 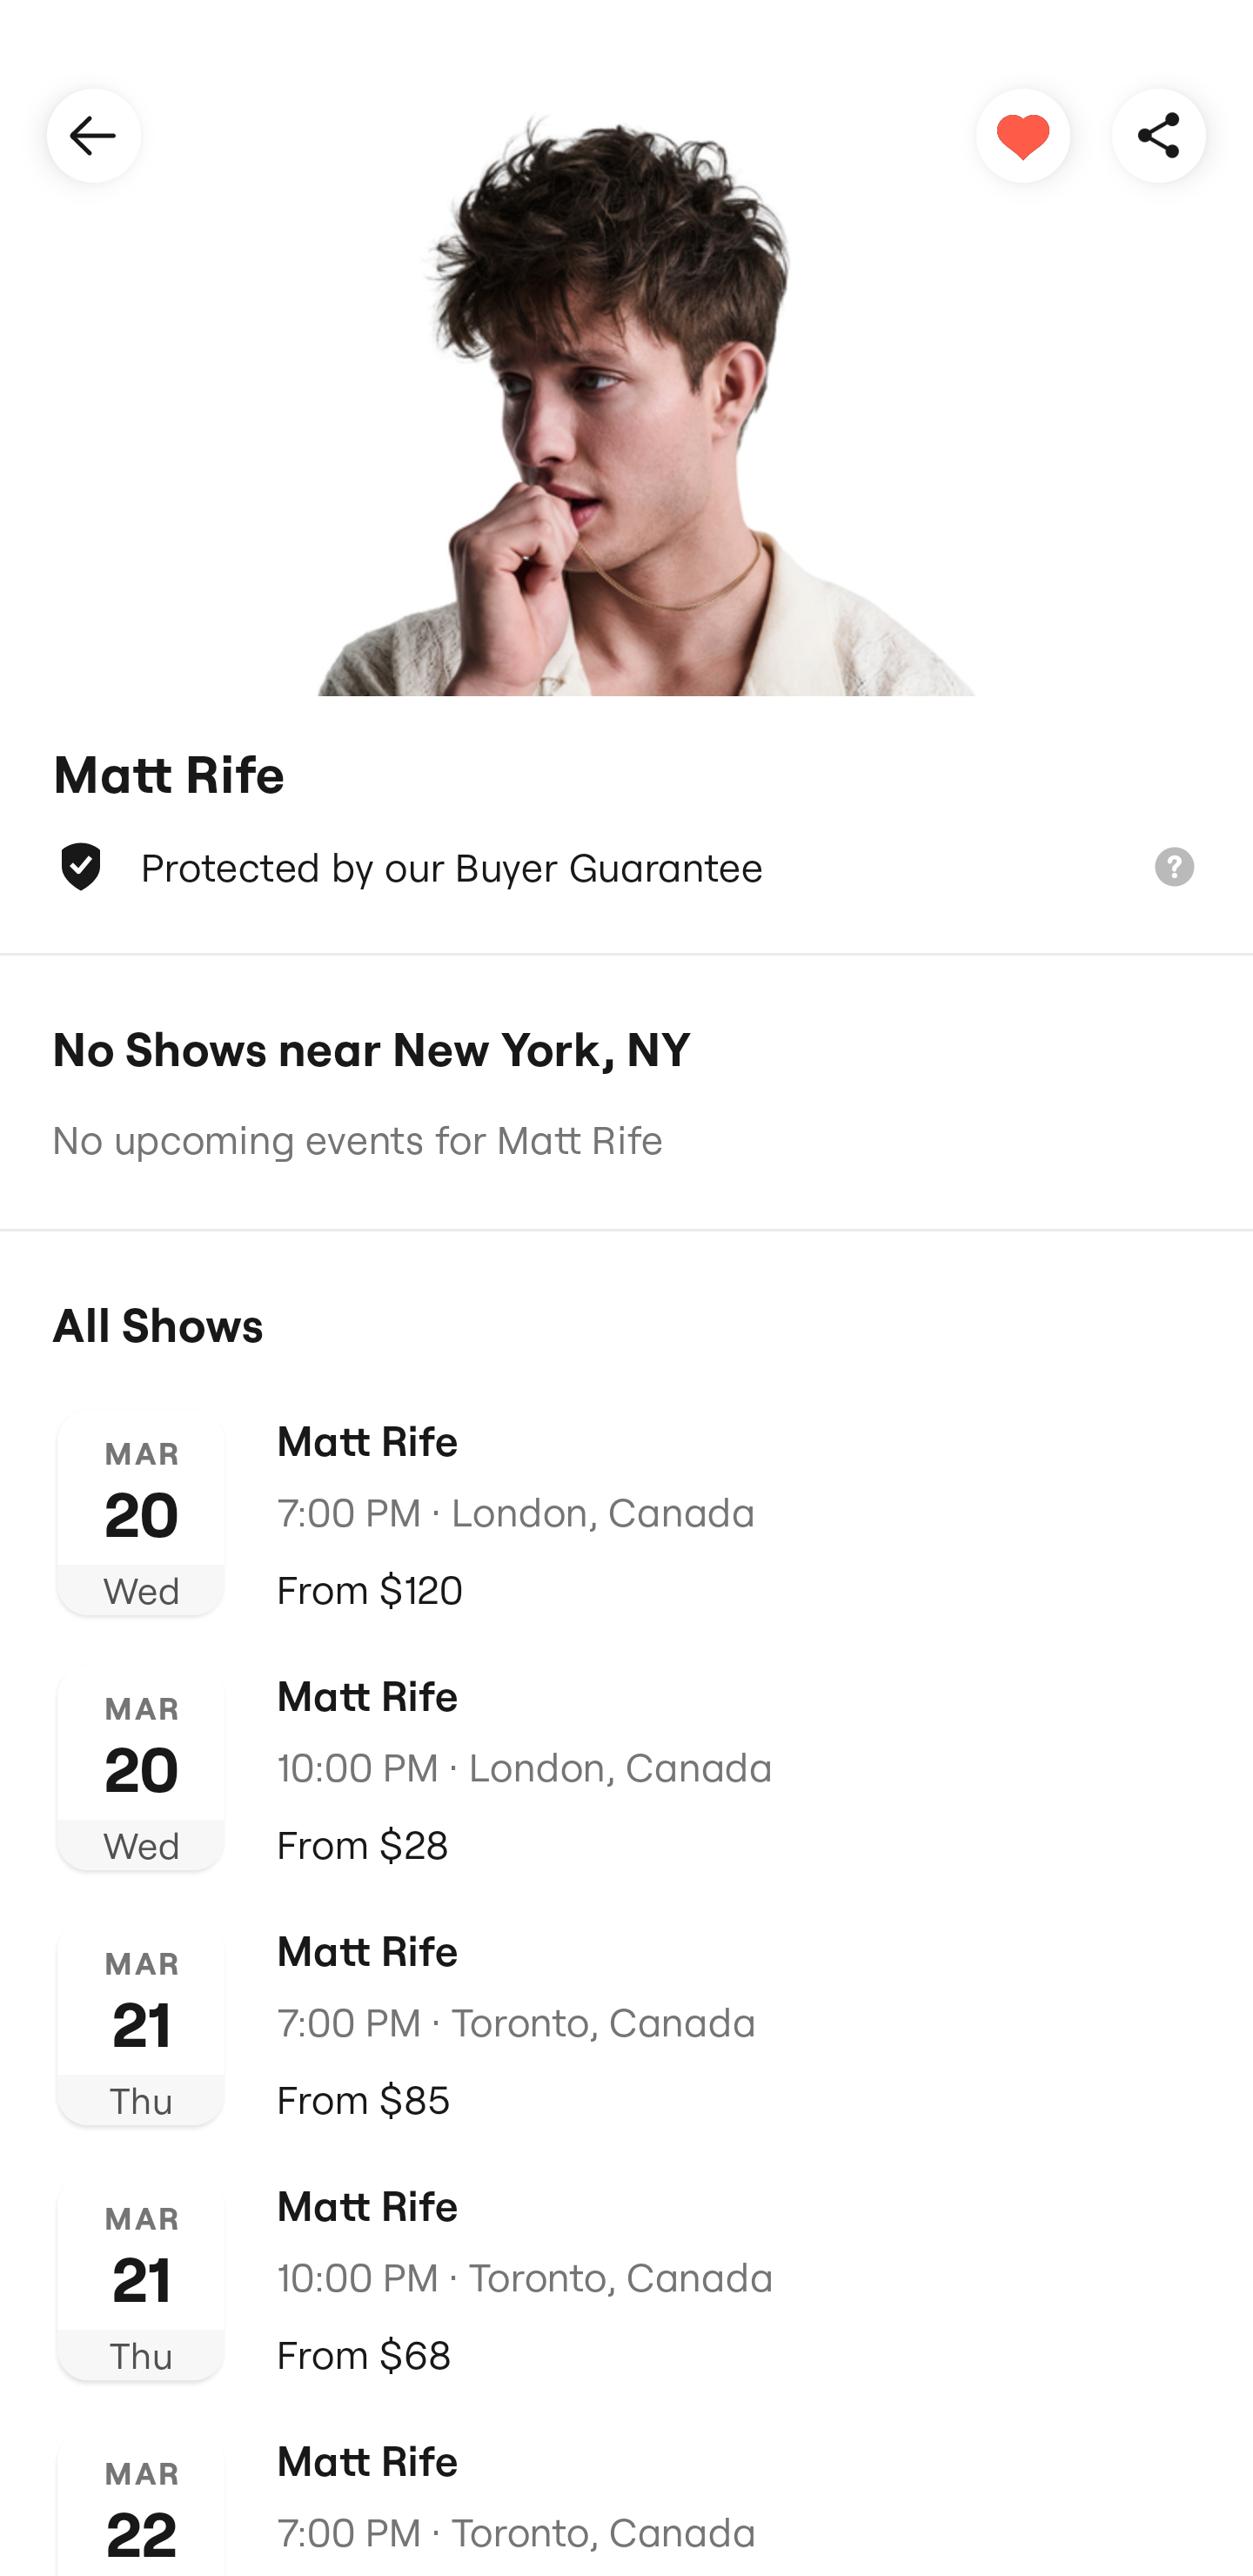 What do you see at coordinates (1159, 134) in the screenshot?
I see `Share this performer` at bounding box center [1159, 134].